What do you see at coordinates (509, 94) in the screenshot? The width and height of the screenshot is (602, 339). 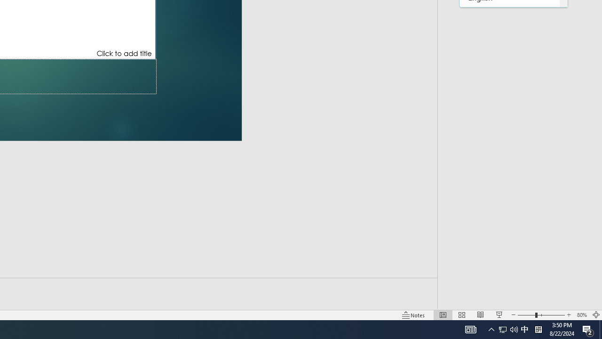 I see `Finnish` at bounding box center [509, 94].